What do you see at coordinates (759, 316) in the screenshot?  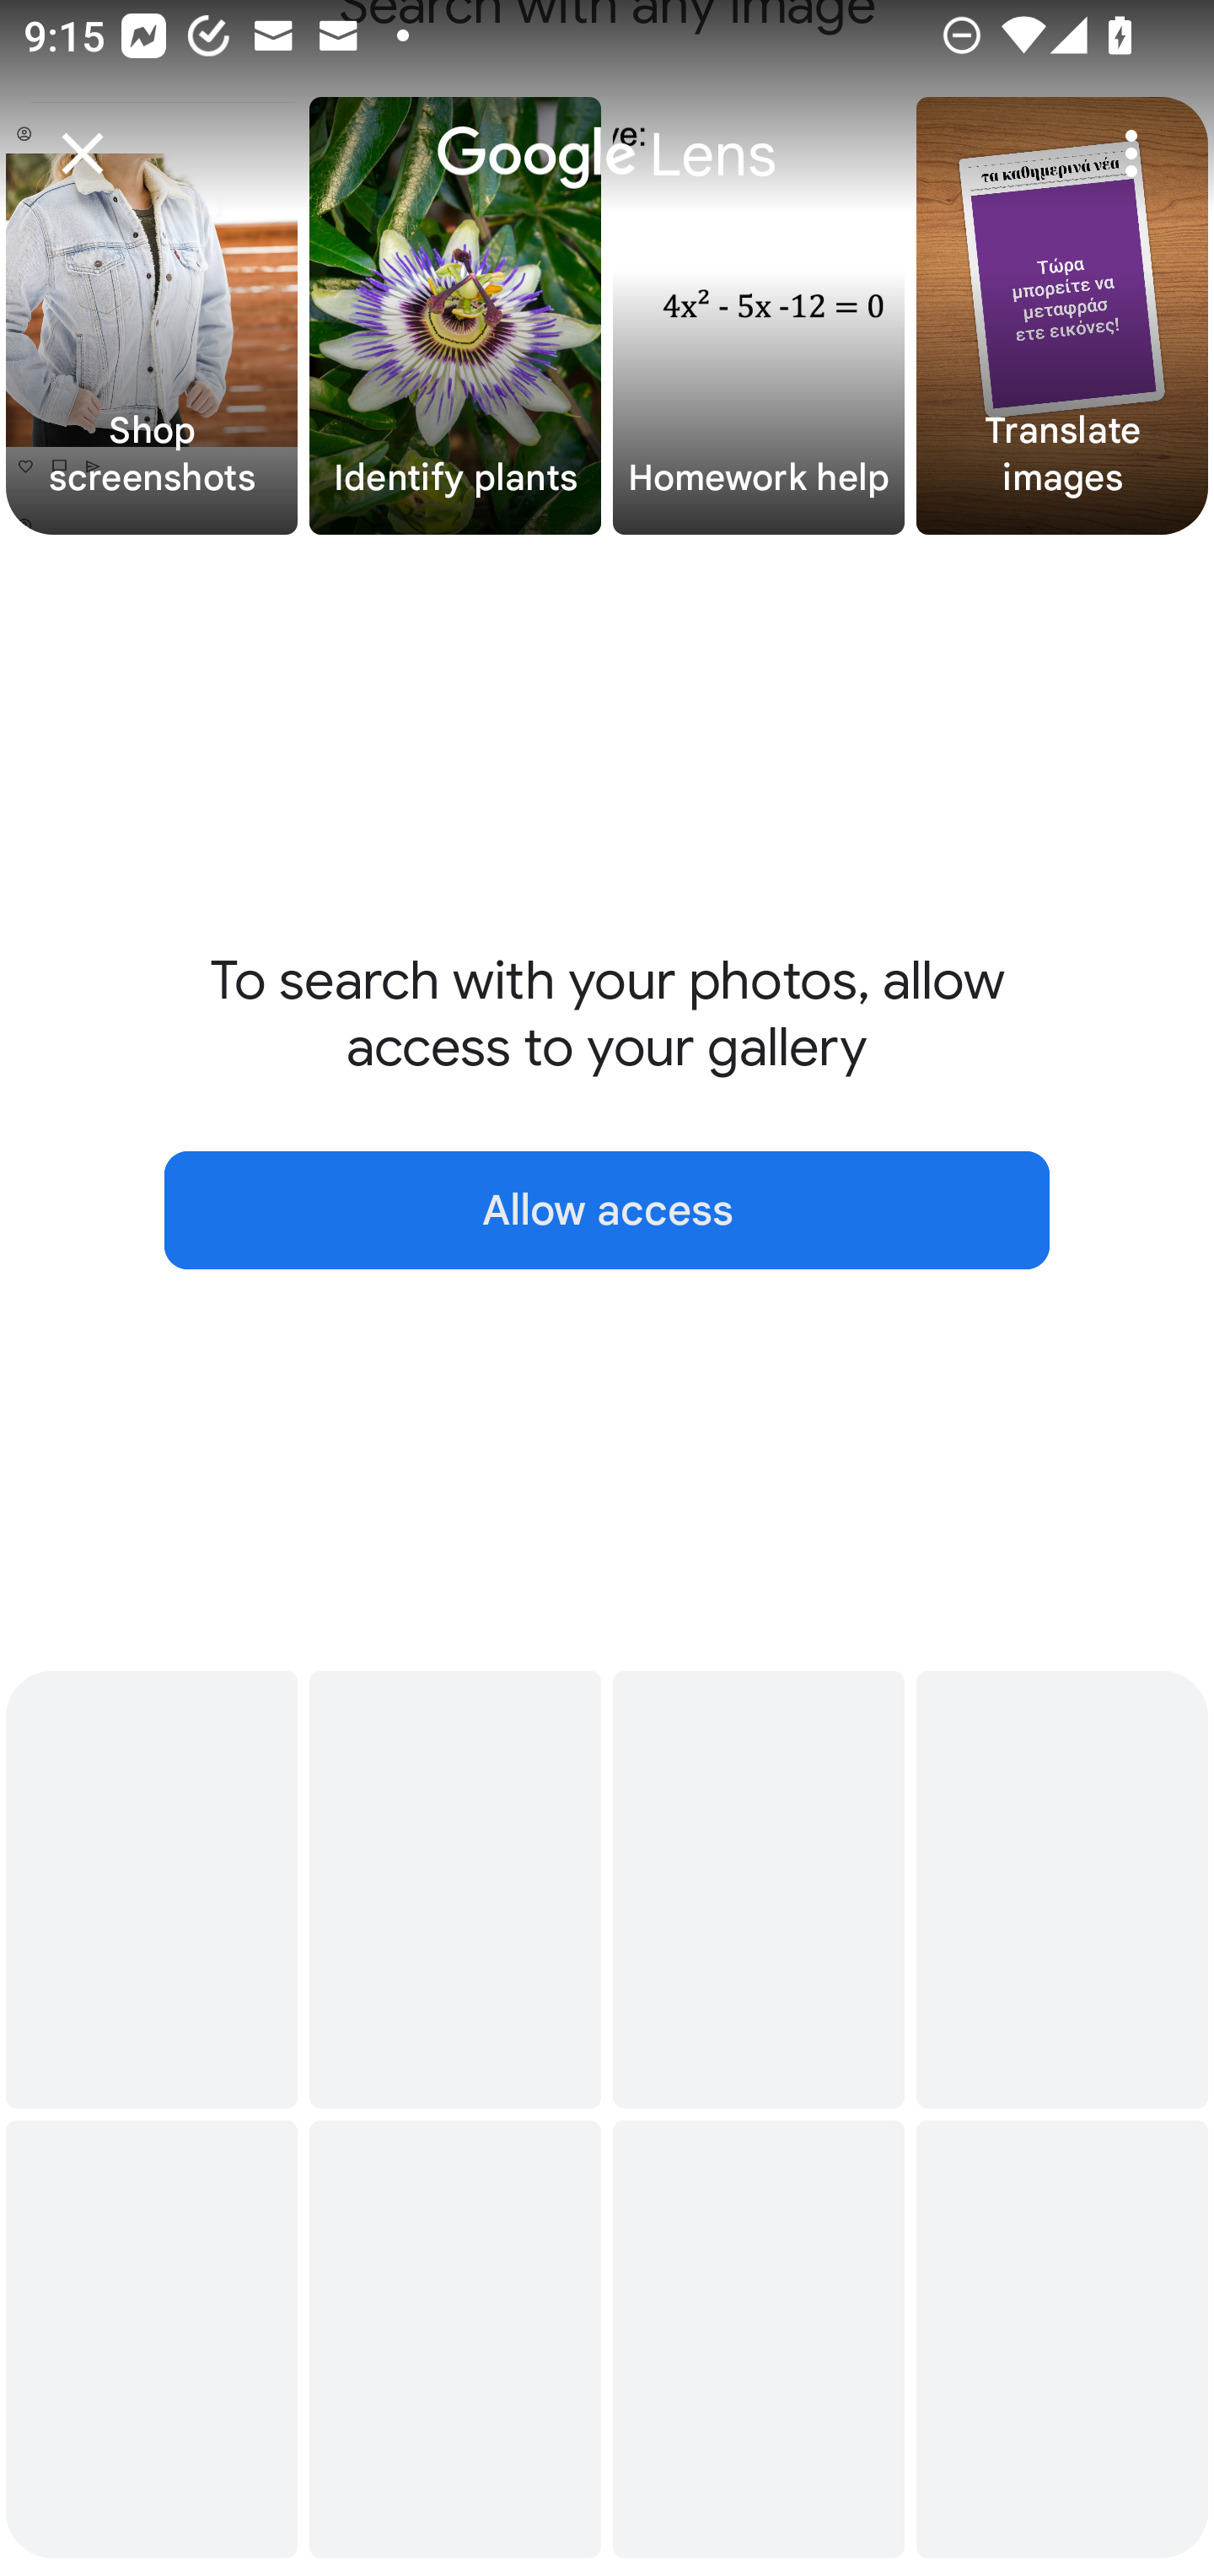 I see `Homework help` at bounding box center [759, 316].